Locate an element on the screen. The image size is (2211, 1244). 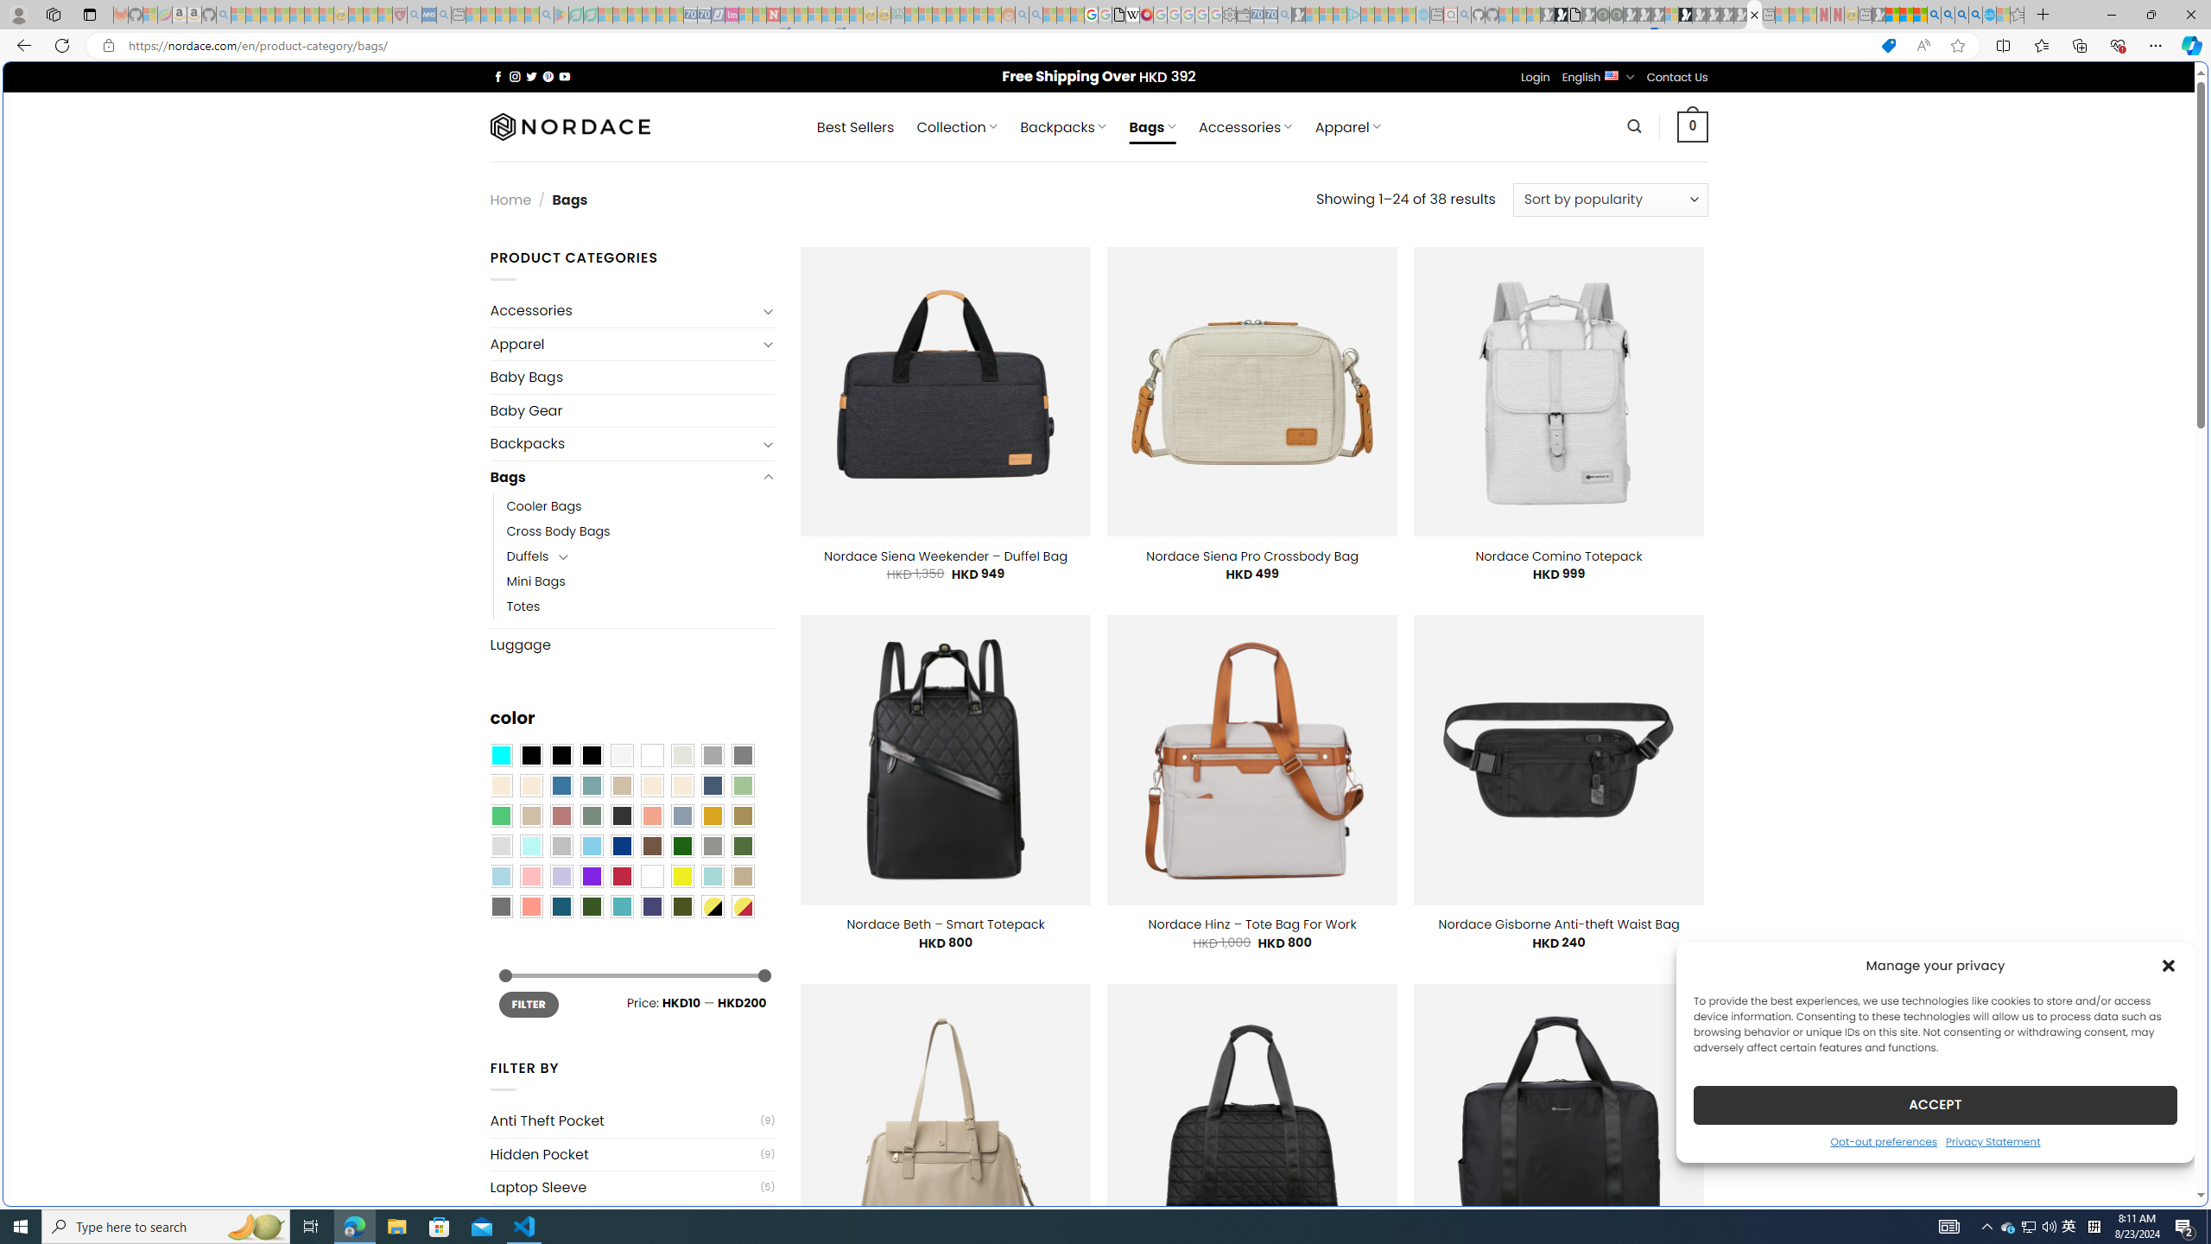
Forest is located at coordinates (591, 906).